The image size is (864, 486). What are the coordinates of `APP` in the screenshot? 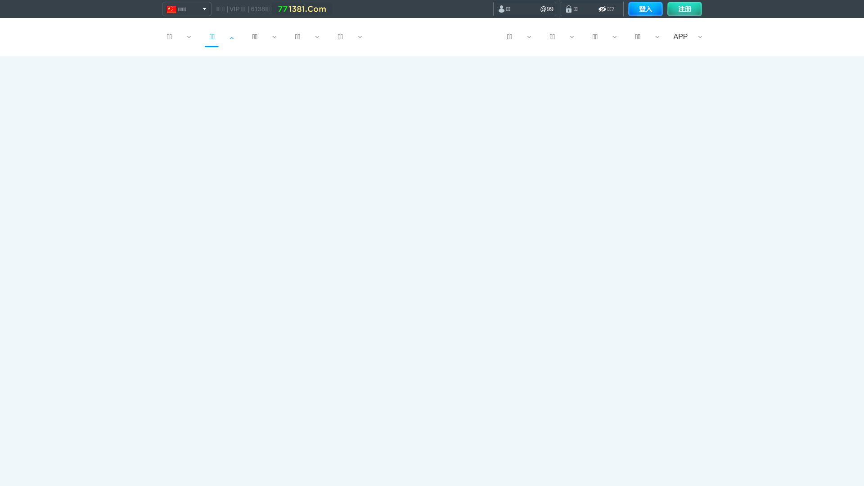 It's located at (680, 37).